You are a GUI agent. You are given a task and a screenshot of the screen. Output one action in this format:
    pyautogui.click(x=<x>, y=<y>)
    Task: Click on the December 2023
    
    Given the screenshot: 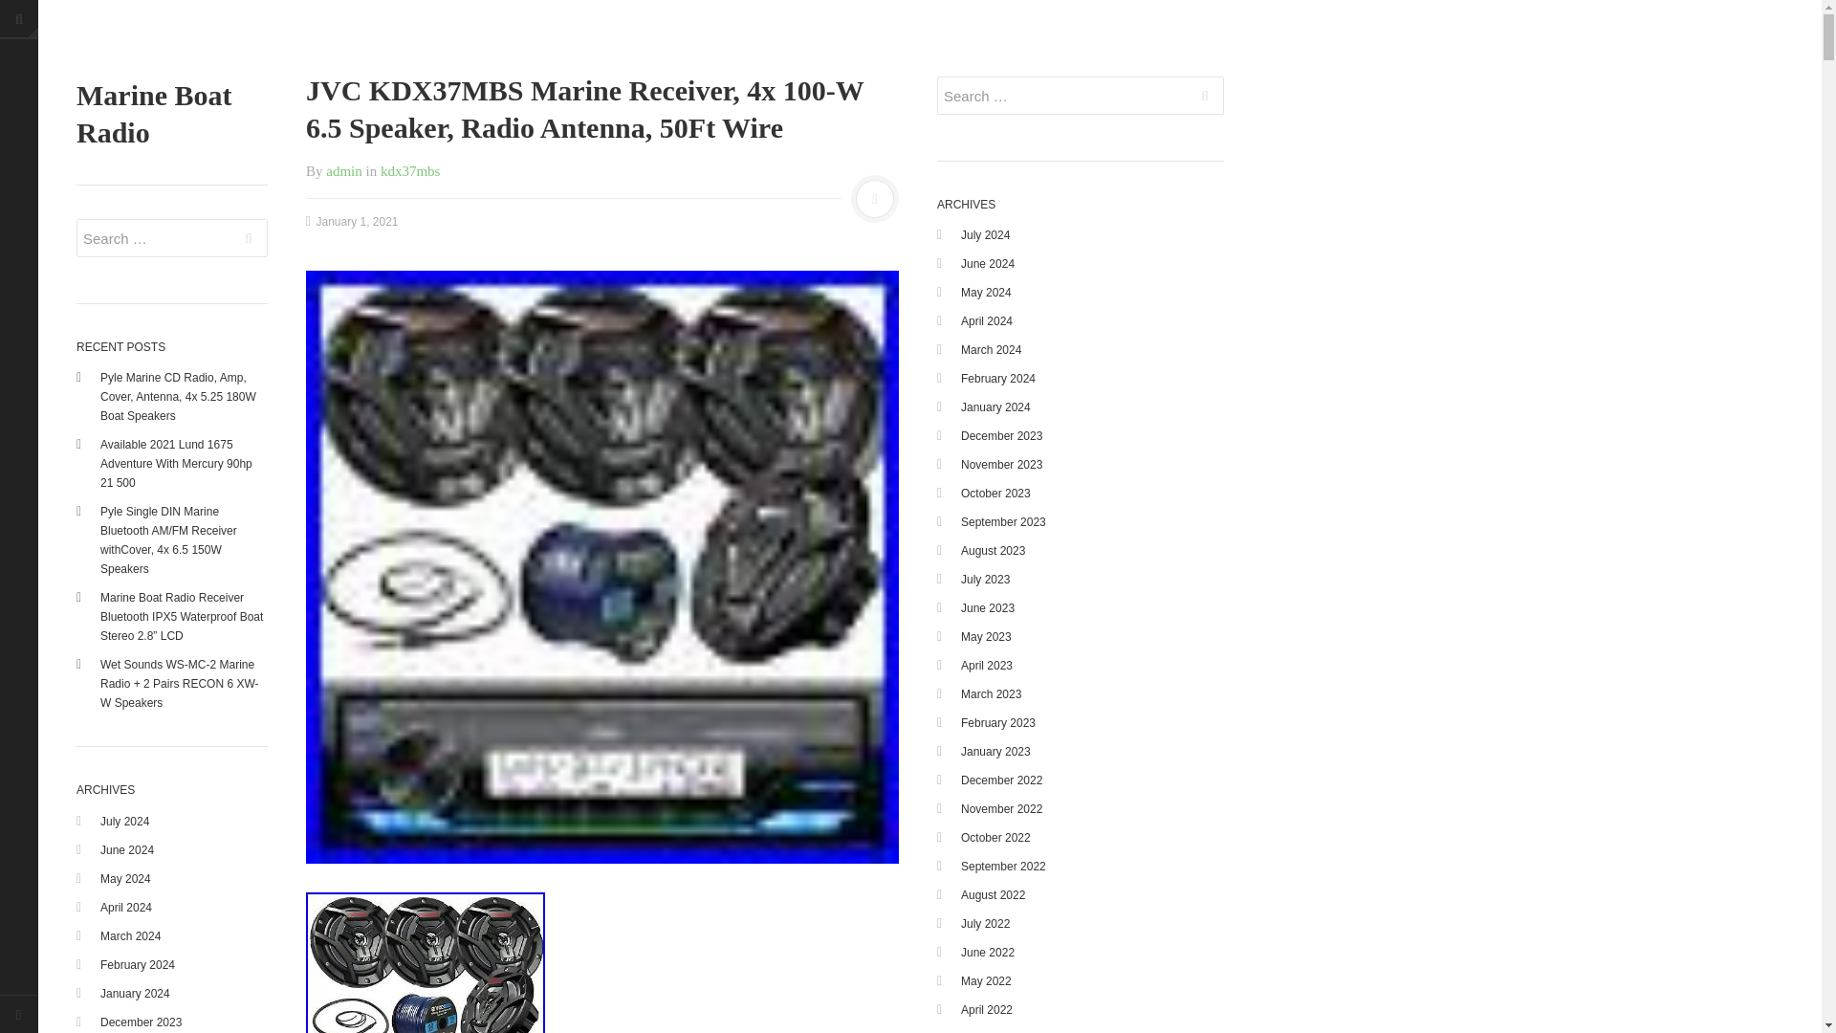 What is the action you would take?
    pyautogui.click(x=142, y=1022)
    